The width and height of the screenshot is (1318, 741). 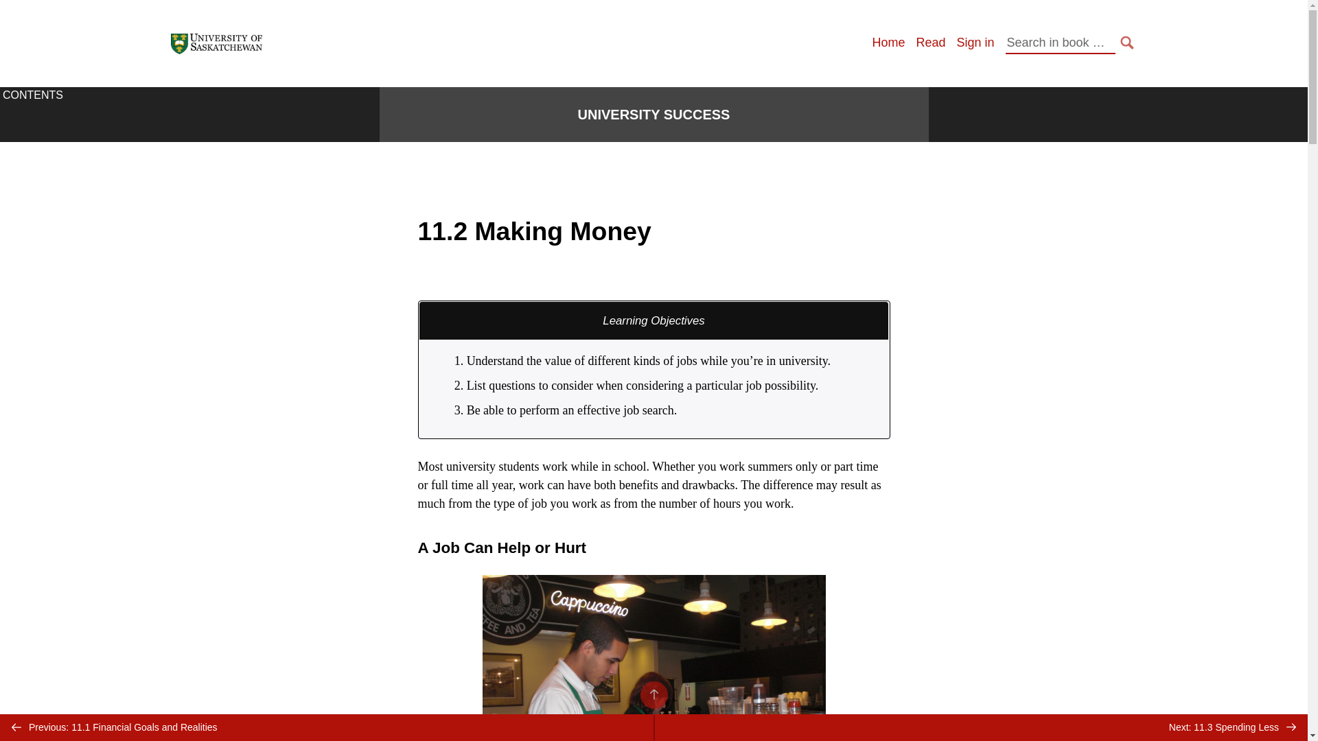 I want to click on Sign in, so click(x=975, y=43).